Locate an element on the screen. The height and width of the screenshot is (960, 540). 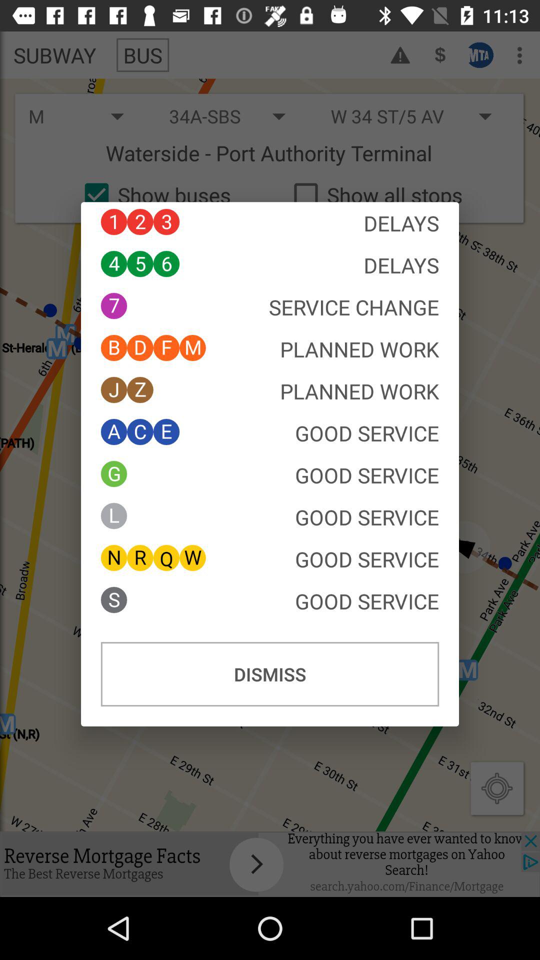
open the app below the good service app is located at coordinates (270, 674).